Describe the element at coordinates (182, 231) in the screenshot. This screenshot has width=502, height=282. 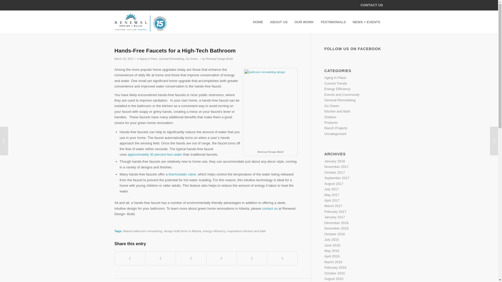
I see `design build firms in Atlanta` at that location.